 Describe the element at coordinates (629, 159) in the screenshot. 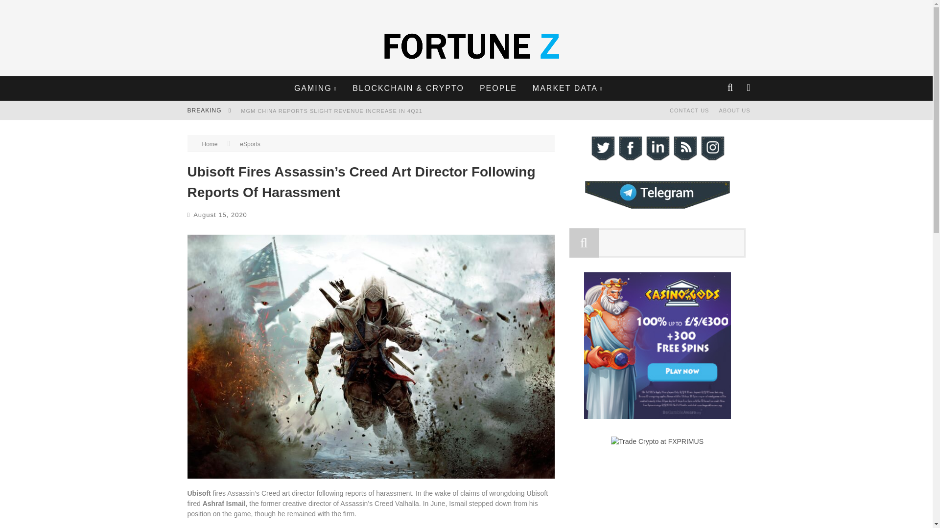

I see `Visit Us On Facebook` at that location.